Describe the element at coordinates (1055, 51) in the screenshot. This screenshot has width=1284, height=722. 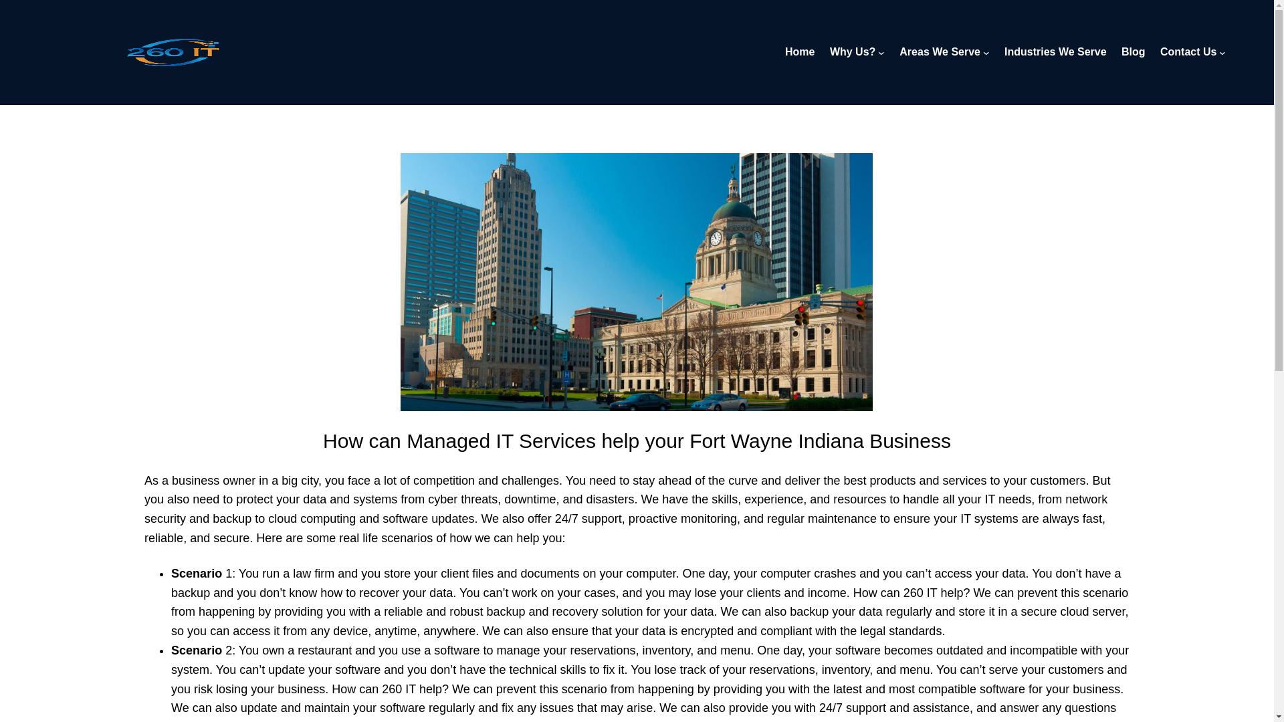
I see `Industries We Serve` at that location.